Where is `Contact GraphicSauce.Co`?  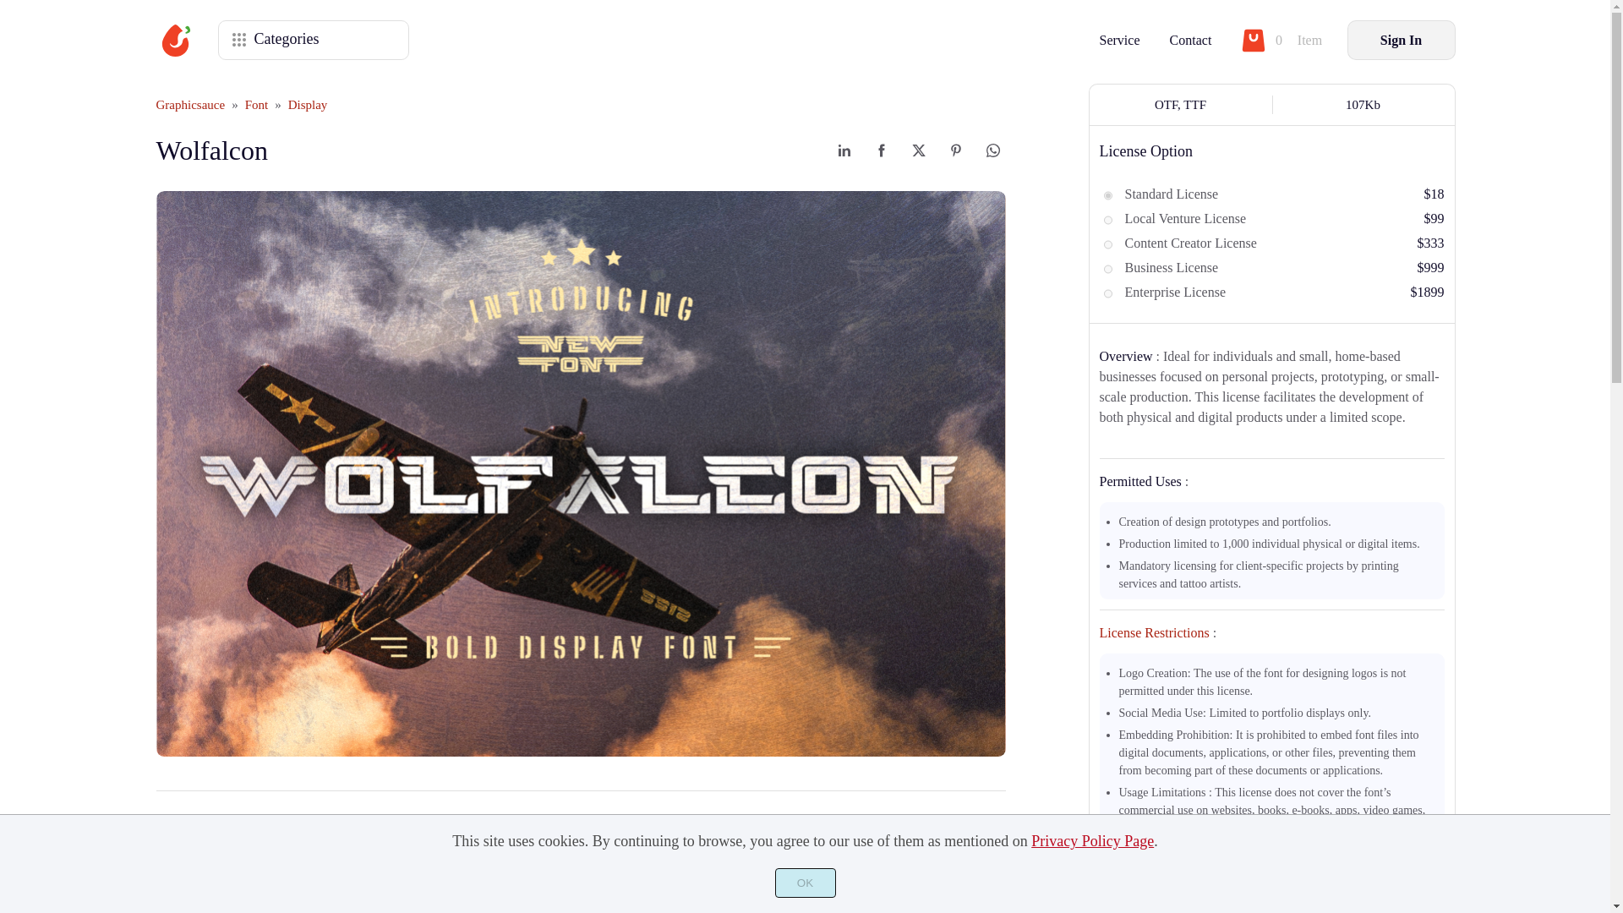 Contact GraphicSauce.Co is located at coordinates (1190, 40).